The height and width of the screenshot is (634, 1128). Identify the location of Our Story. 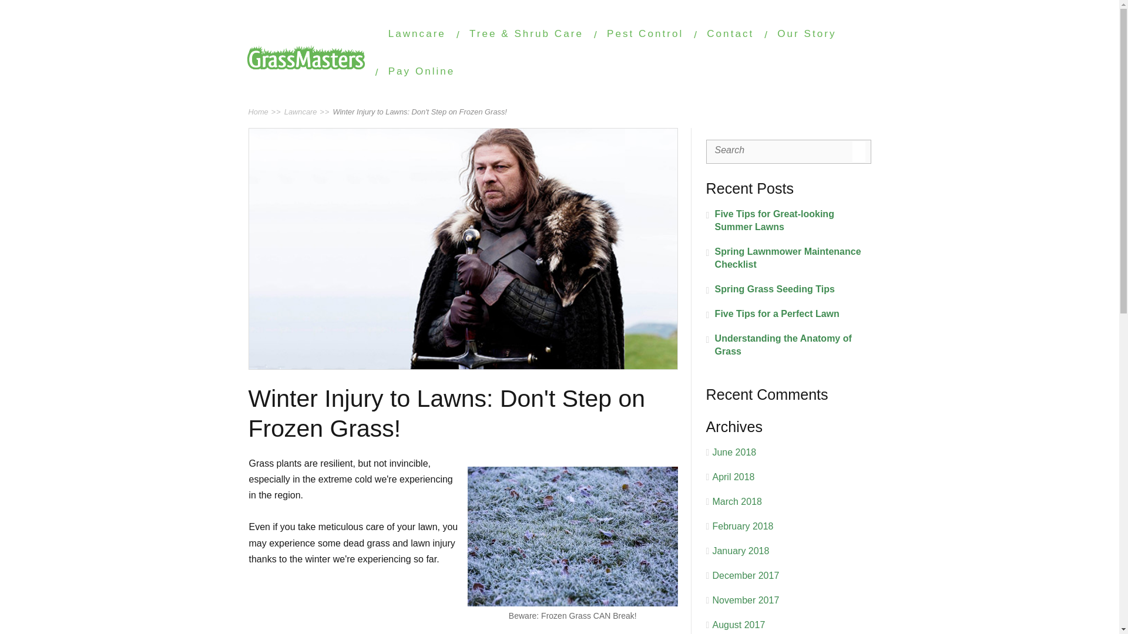
(806, 33).